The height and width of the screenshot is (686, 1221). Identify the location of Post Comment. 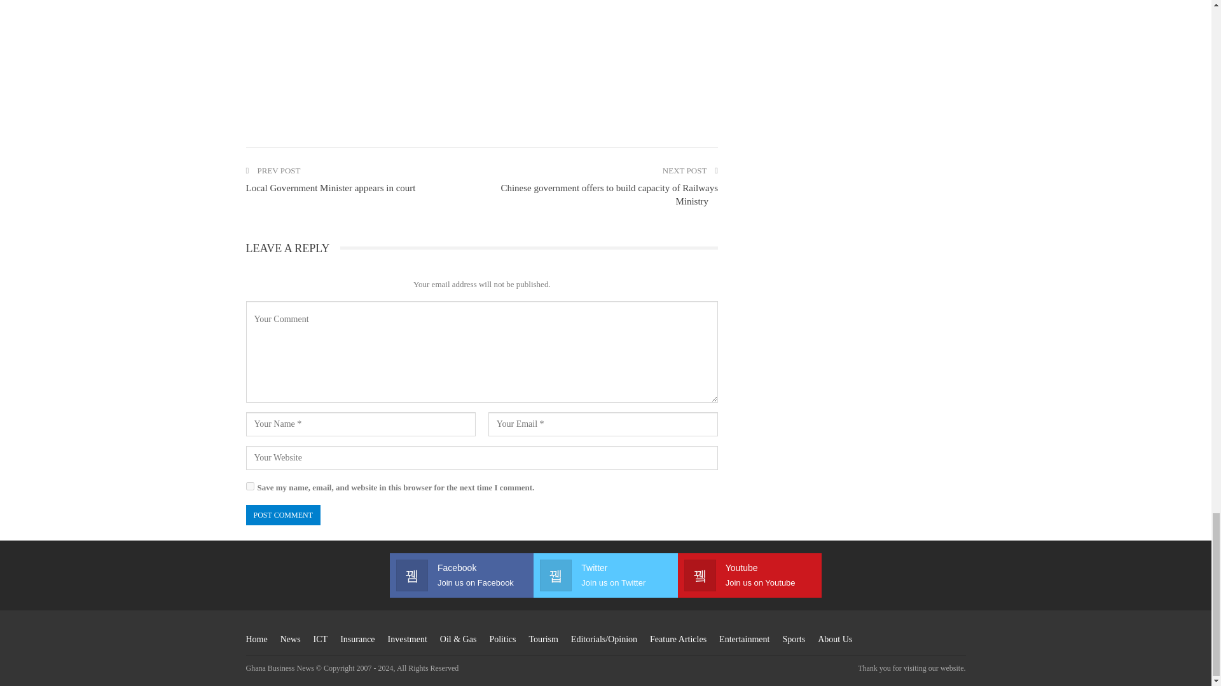
(282, 515).